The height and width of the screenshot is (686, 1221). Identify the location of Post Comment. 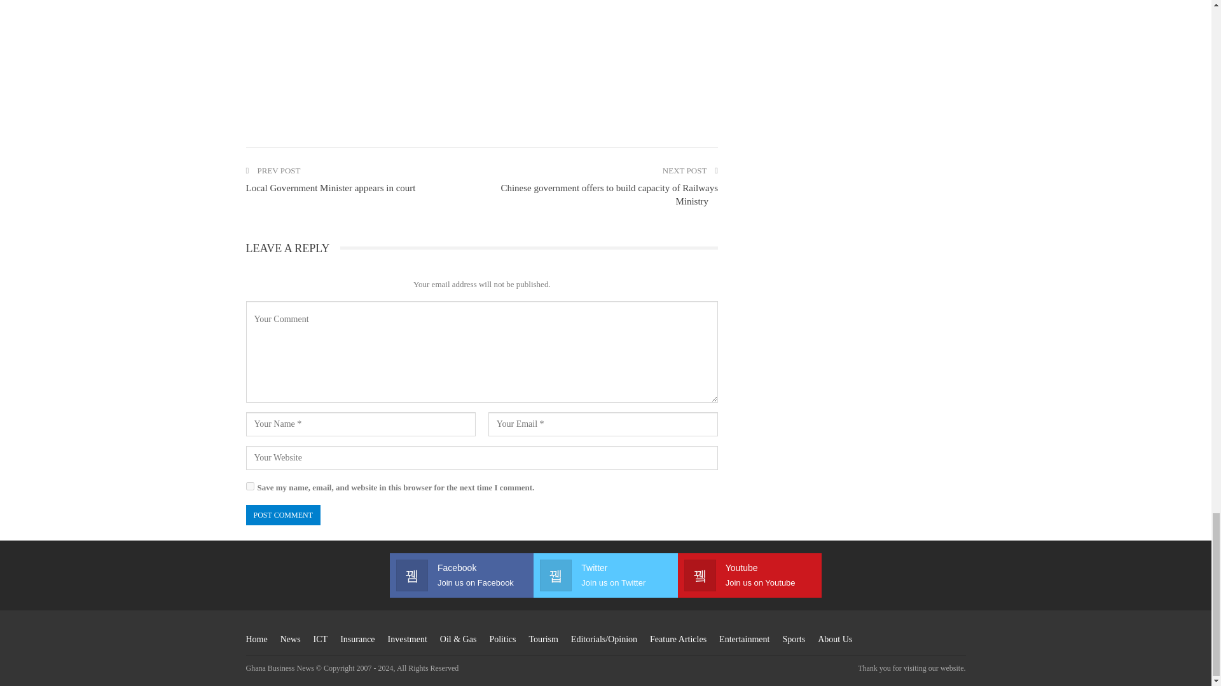
(282, 515).